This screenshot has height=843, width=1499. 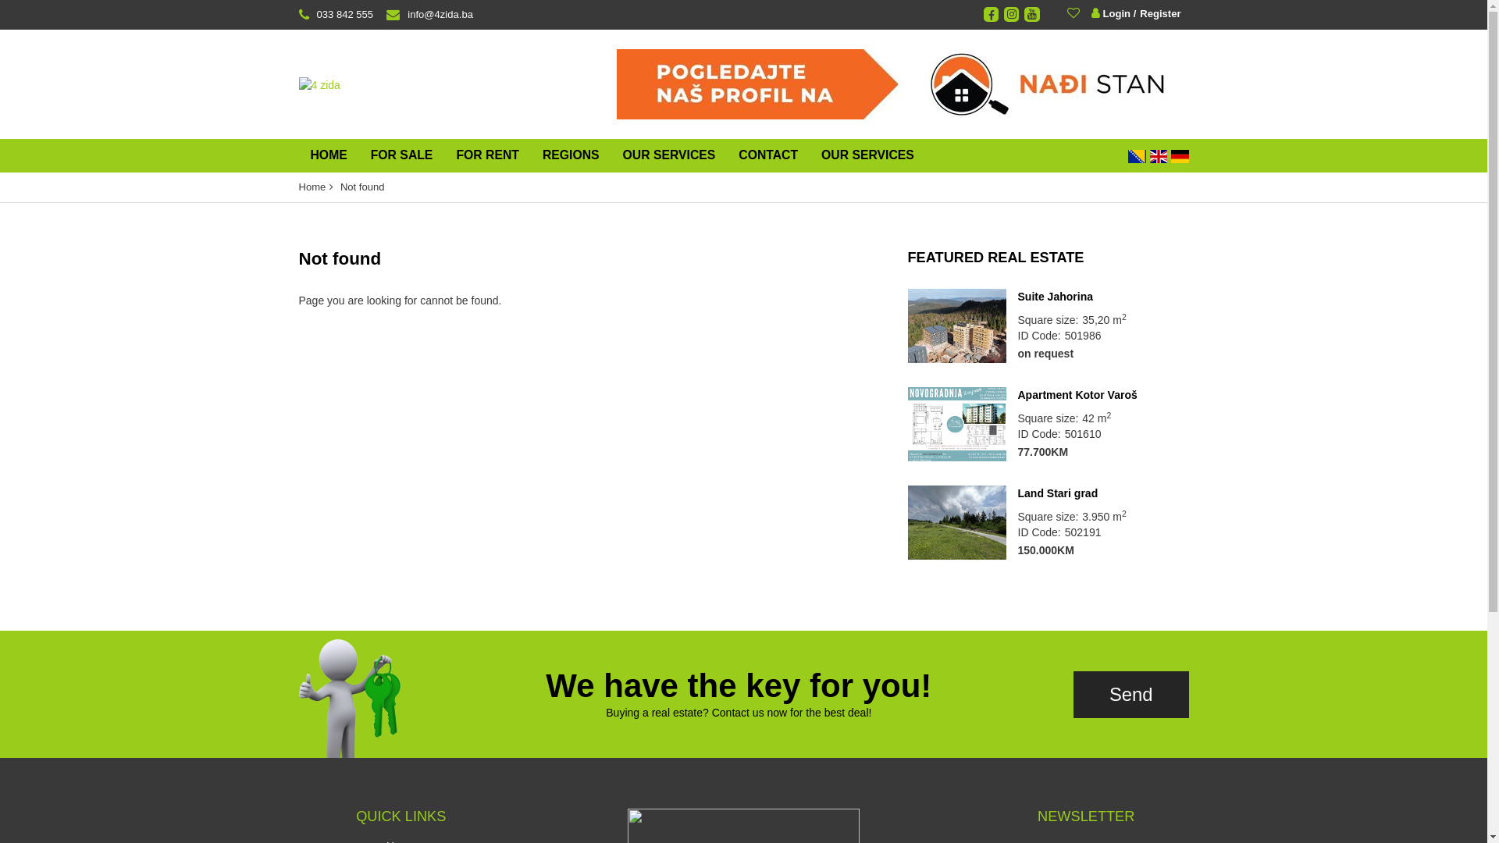 What do you see at coordinates (956, 523) in the screenshot?
I see `Land Stari grad` at bounding box center [956, 523].